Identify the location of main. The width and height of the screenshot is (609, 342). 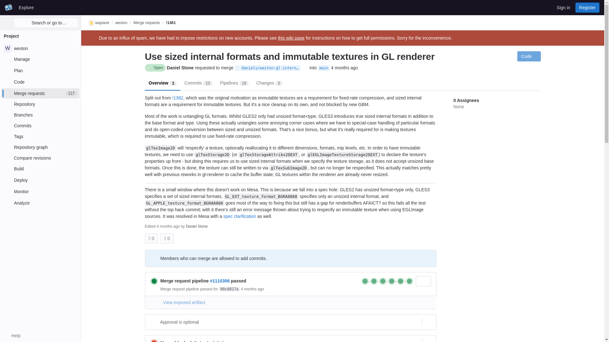
(178, 98).